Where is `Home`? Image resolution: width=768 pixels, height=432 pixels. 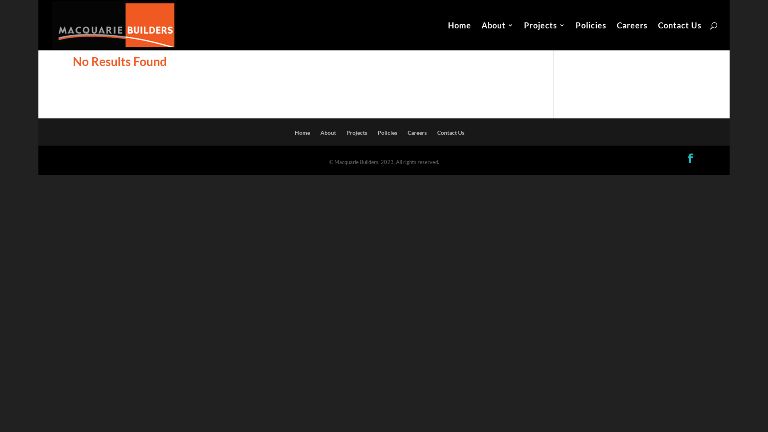 Home is located at coordinates (460, 36).